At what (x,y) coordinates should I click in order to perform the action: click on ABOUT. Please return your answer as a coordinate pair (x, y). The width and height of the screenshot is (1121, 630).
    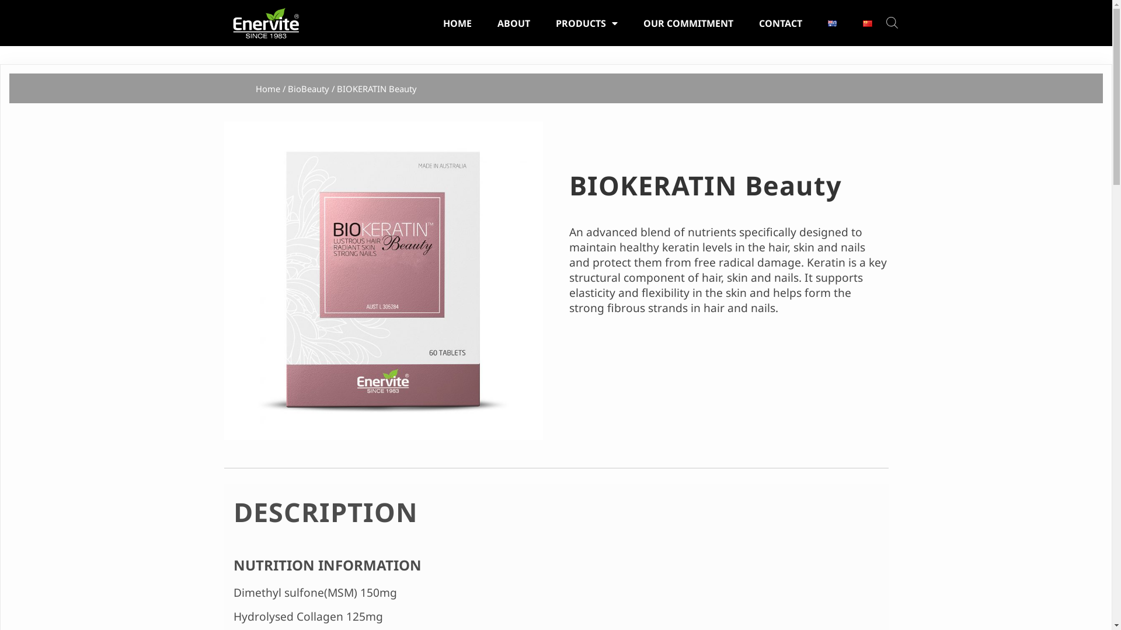
    Looking at the image, I should click on (514, 23).